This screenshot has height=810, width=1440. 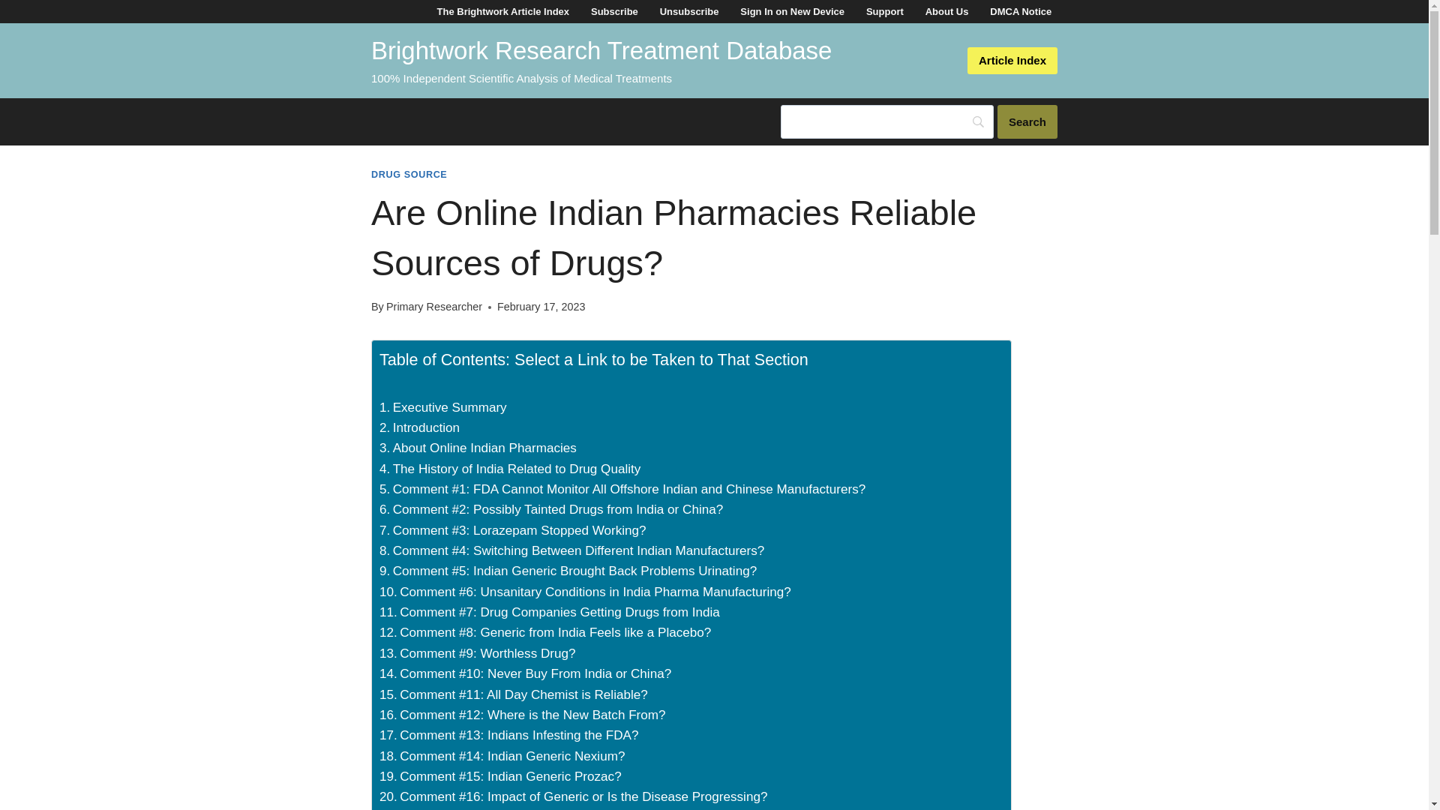 I want to click on About Online Indian Pharmacies, so click(x=478, y=448).